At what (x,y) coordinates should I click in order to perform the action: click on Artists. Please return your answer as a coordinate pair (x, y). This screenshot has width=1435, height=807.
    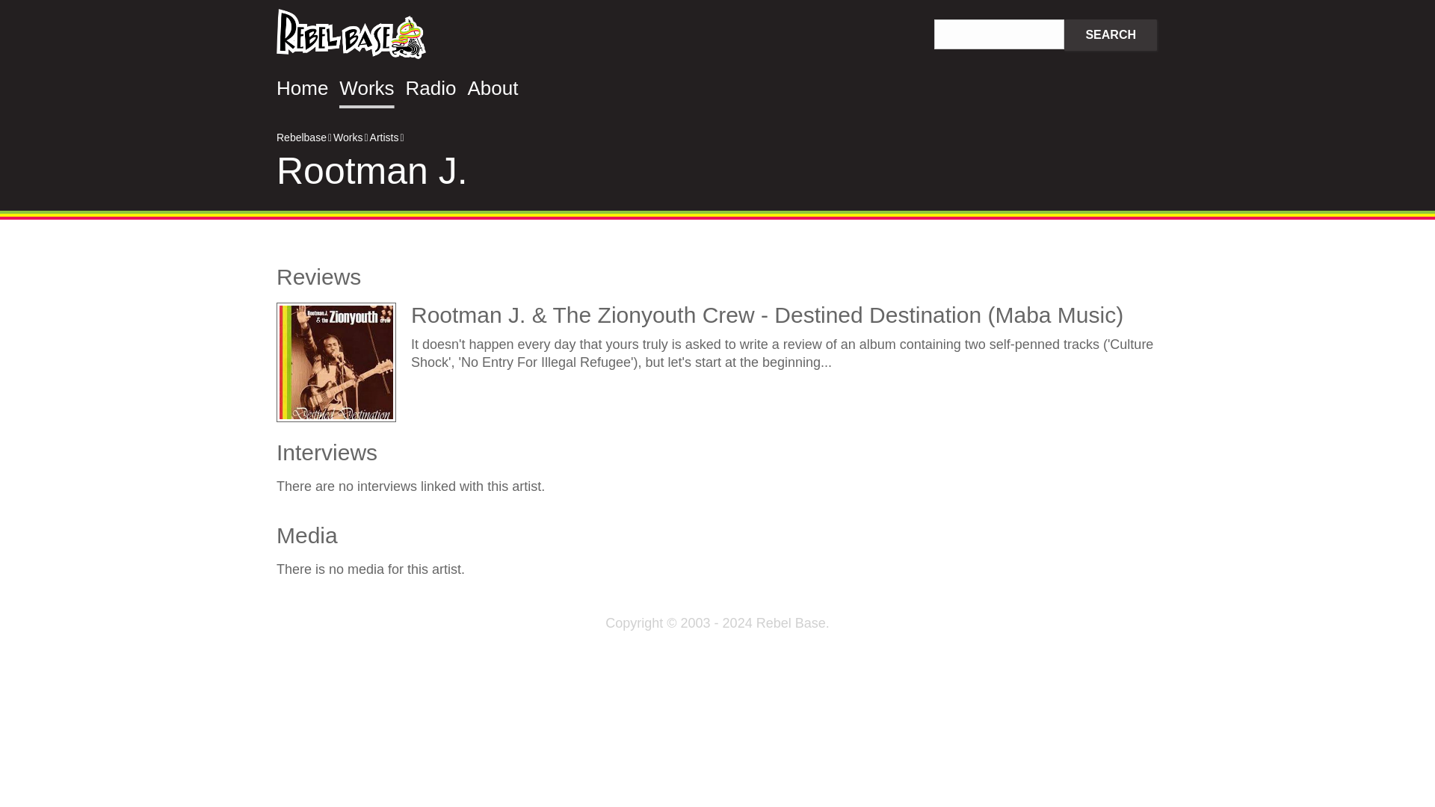
    Looking at the image, I should click on (384, 137).